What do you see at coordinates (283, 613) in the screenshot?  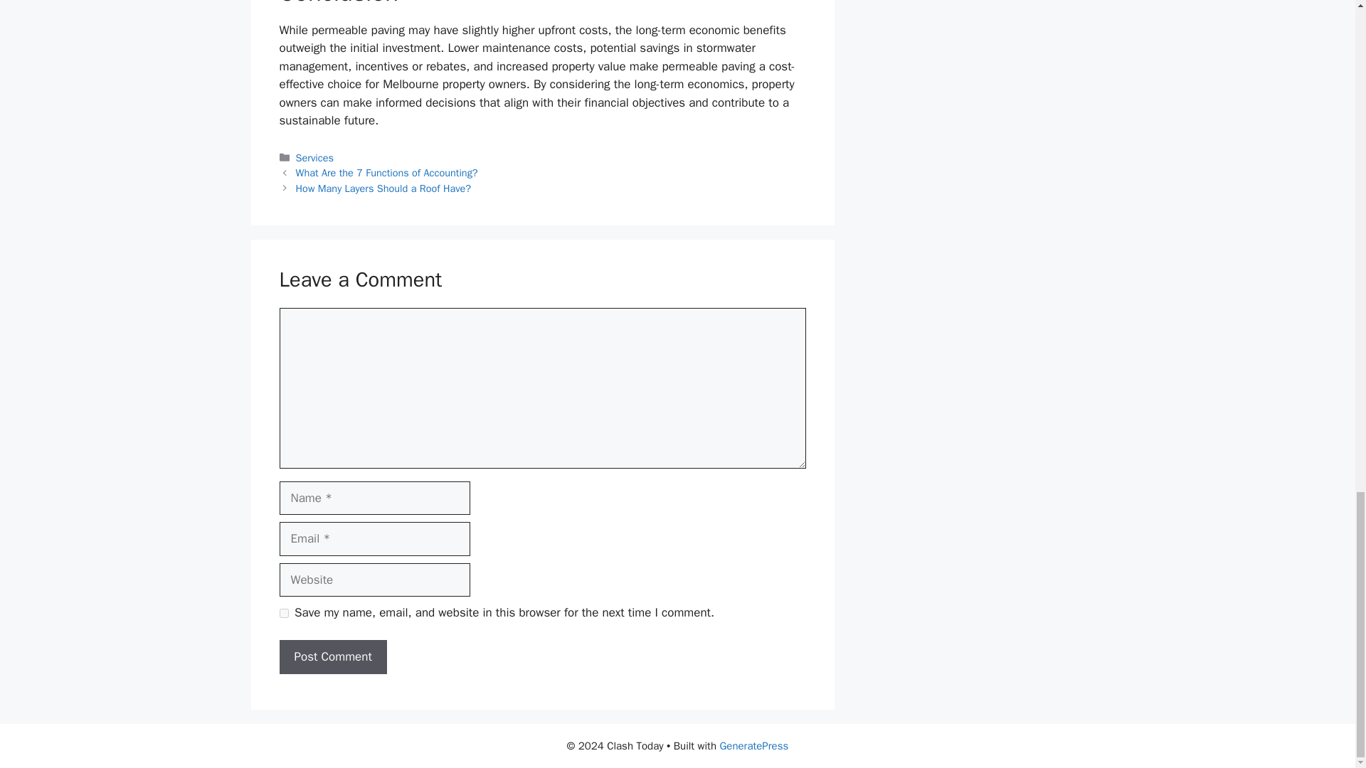 I see `yes` at bounding box center [283, 613].